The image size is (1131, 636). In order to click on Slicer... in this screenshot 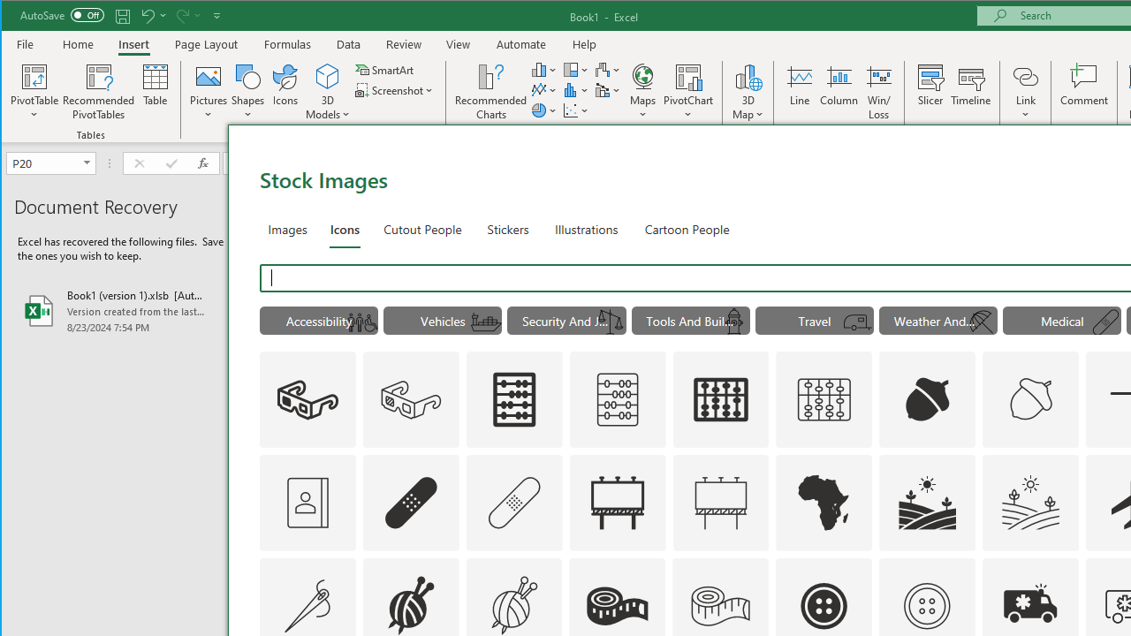, I will do `click(930, 92)`.